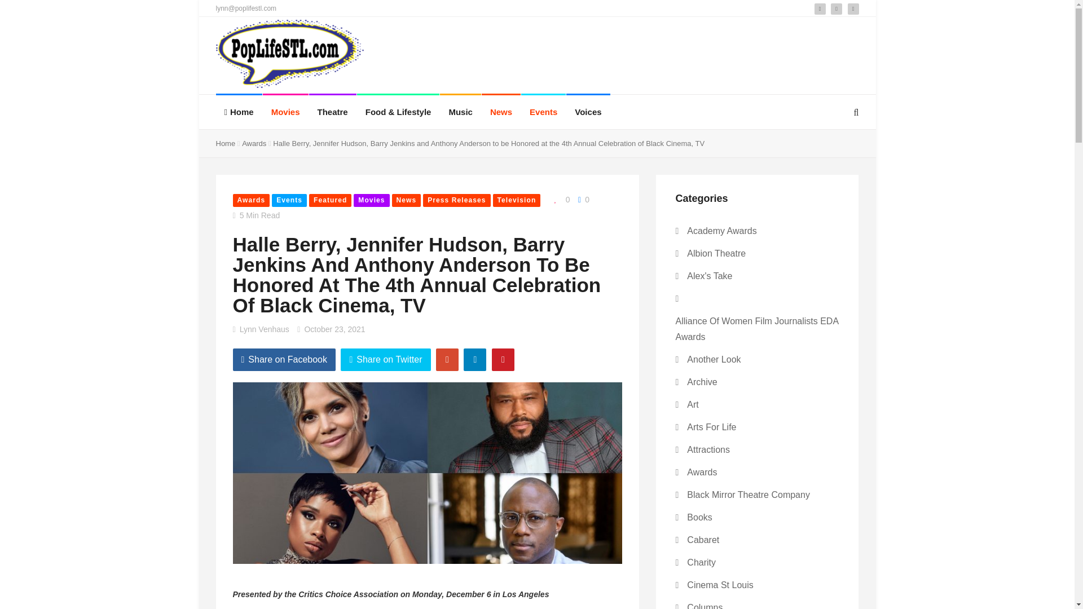 This screenshot has height=609, width=1083. I want to click on 0, so click(582, 199).